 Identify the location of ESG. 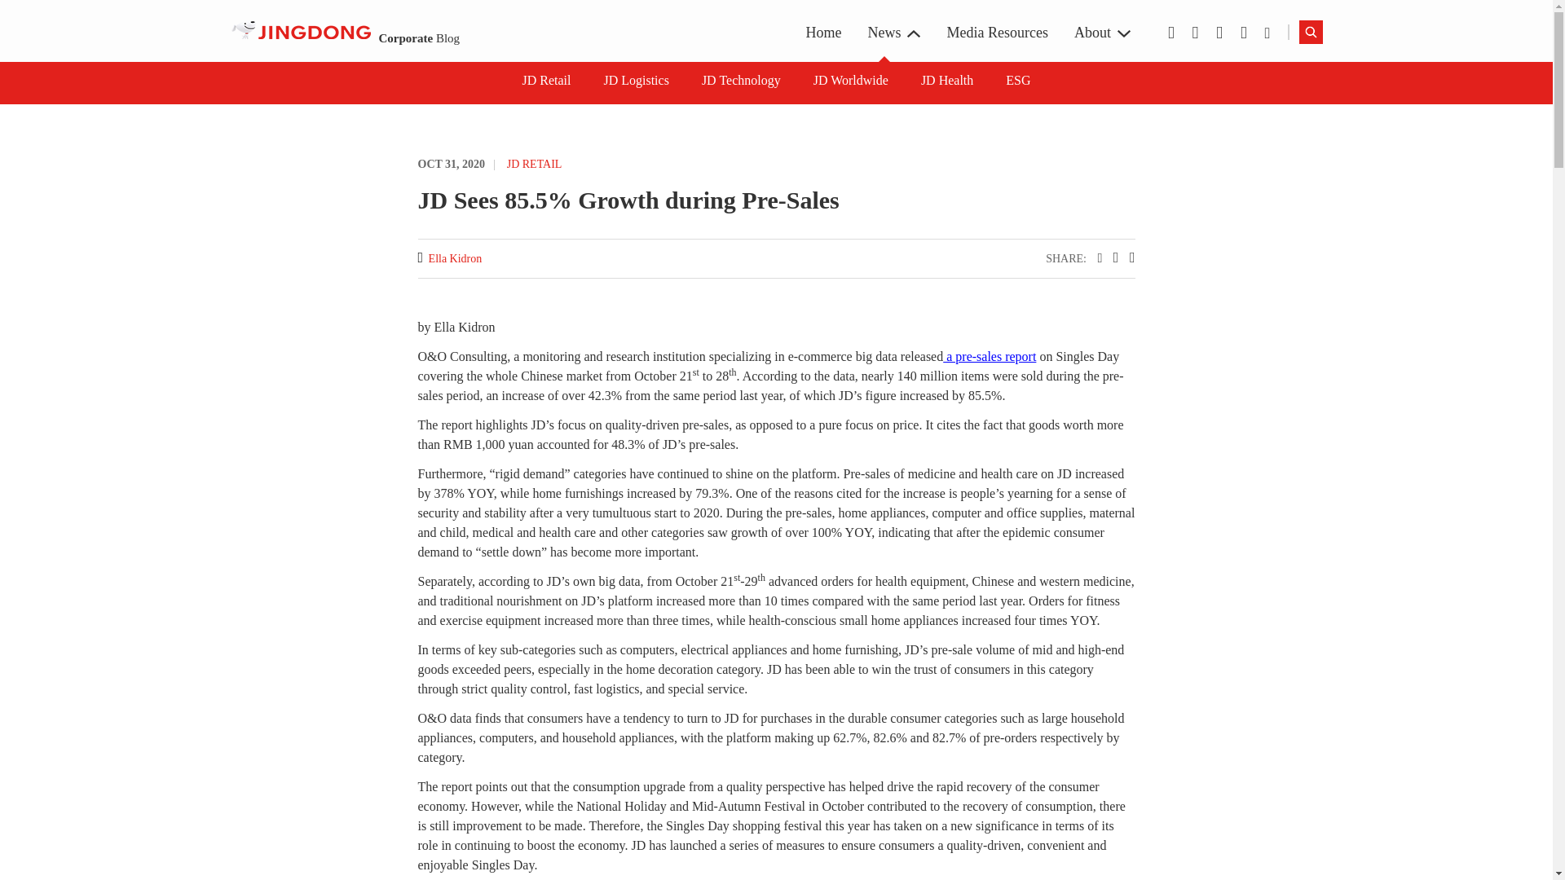
(1017, 81).